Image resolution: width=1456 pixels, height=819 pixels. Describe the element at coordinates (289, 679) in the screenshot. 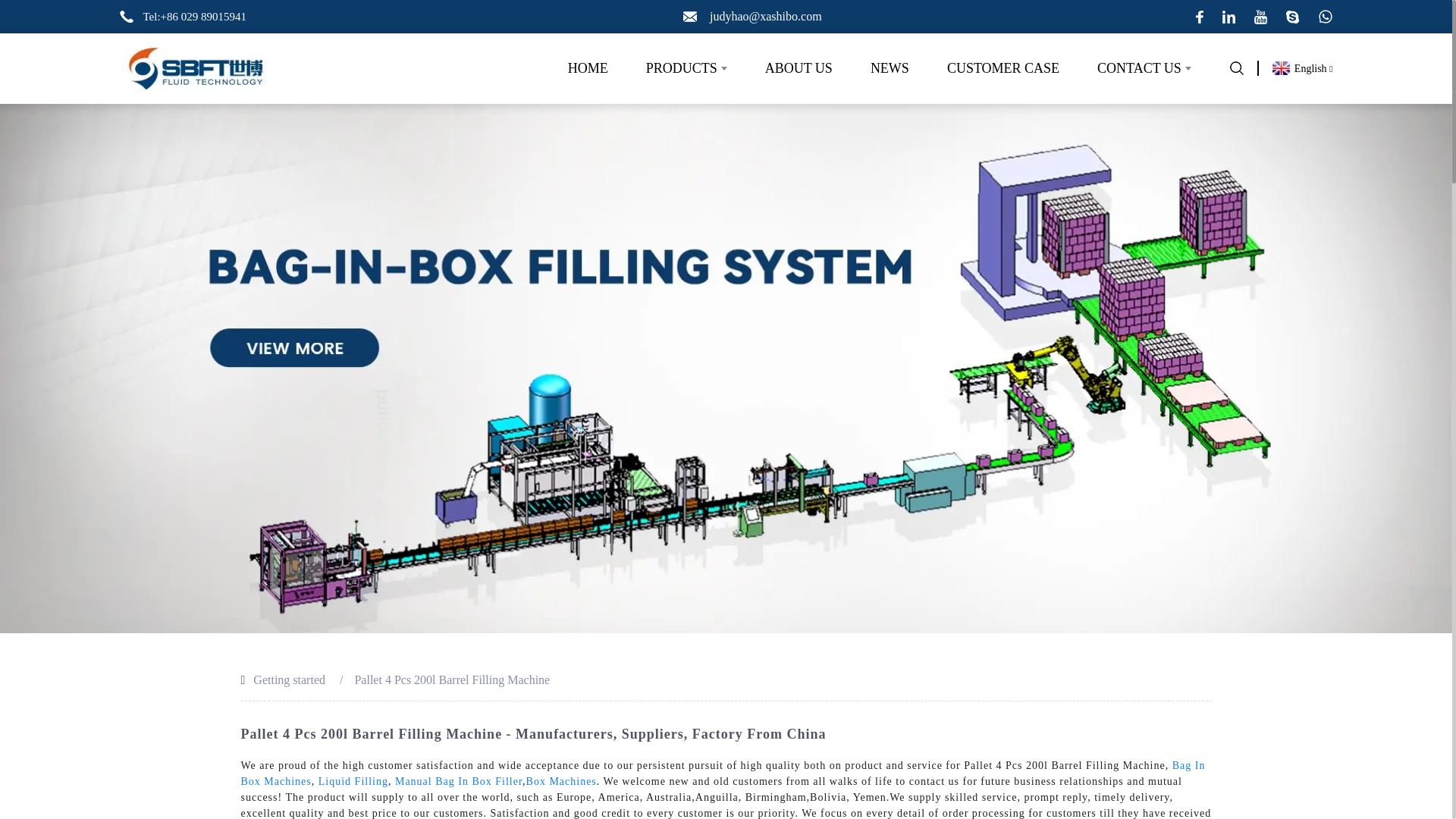

I see `Getting started` at that location.